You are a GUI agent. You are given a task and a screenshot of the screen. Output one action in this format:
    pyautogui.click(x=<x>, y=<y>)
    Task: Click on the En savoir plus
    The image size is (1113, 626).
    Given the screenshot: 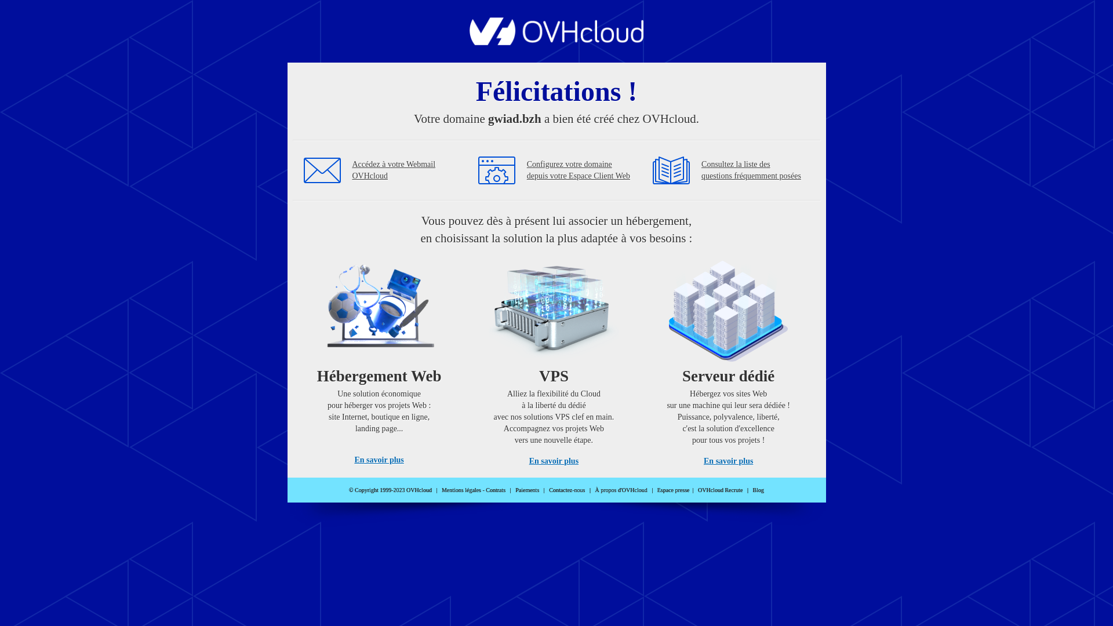 What is the action you would take?
    pyautogui.click(x=728, y=461)
    